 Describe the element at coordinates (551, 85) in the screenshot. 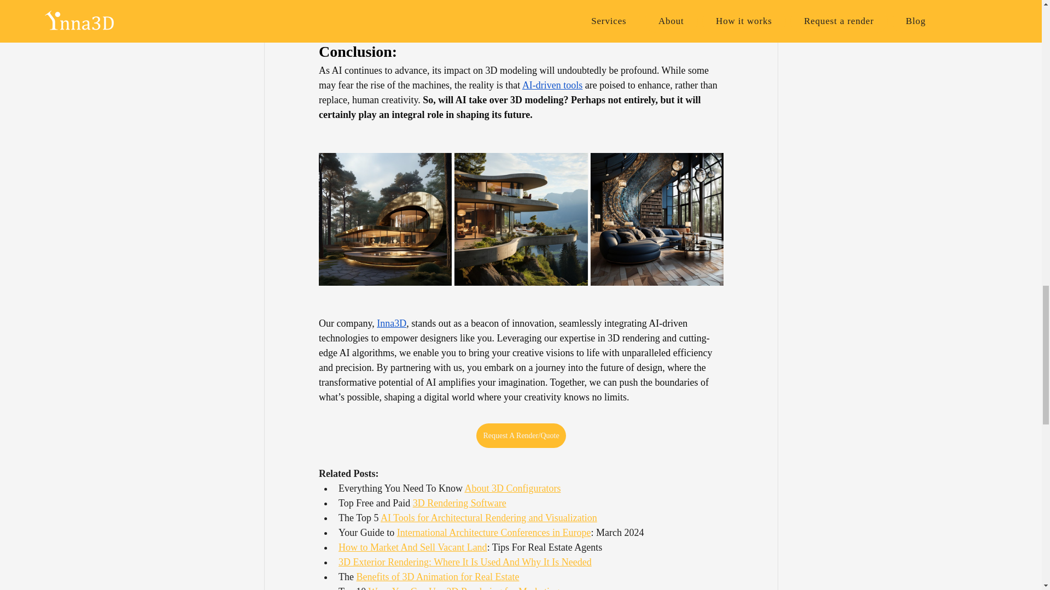

I see `AI-driven tools` at that location.